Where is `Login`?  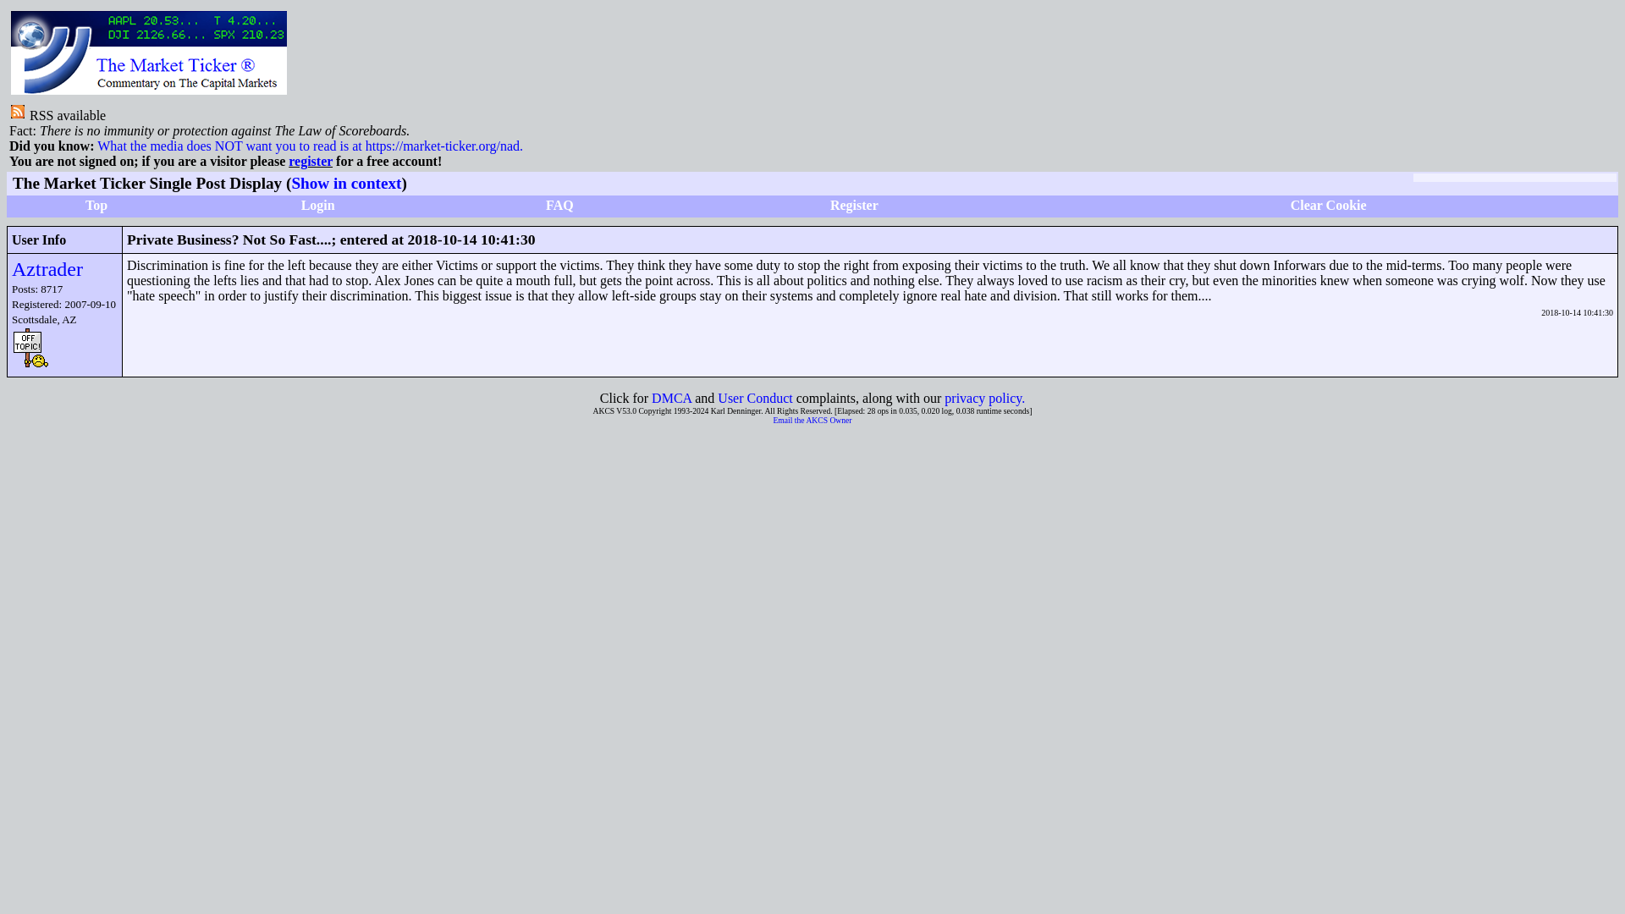
Login is located at coordinates (317, 205).